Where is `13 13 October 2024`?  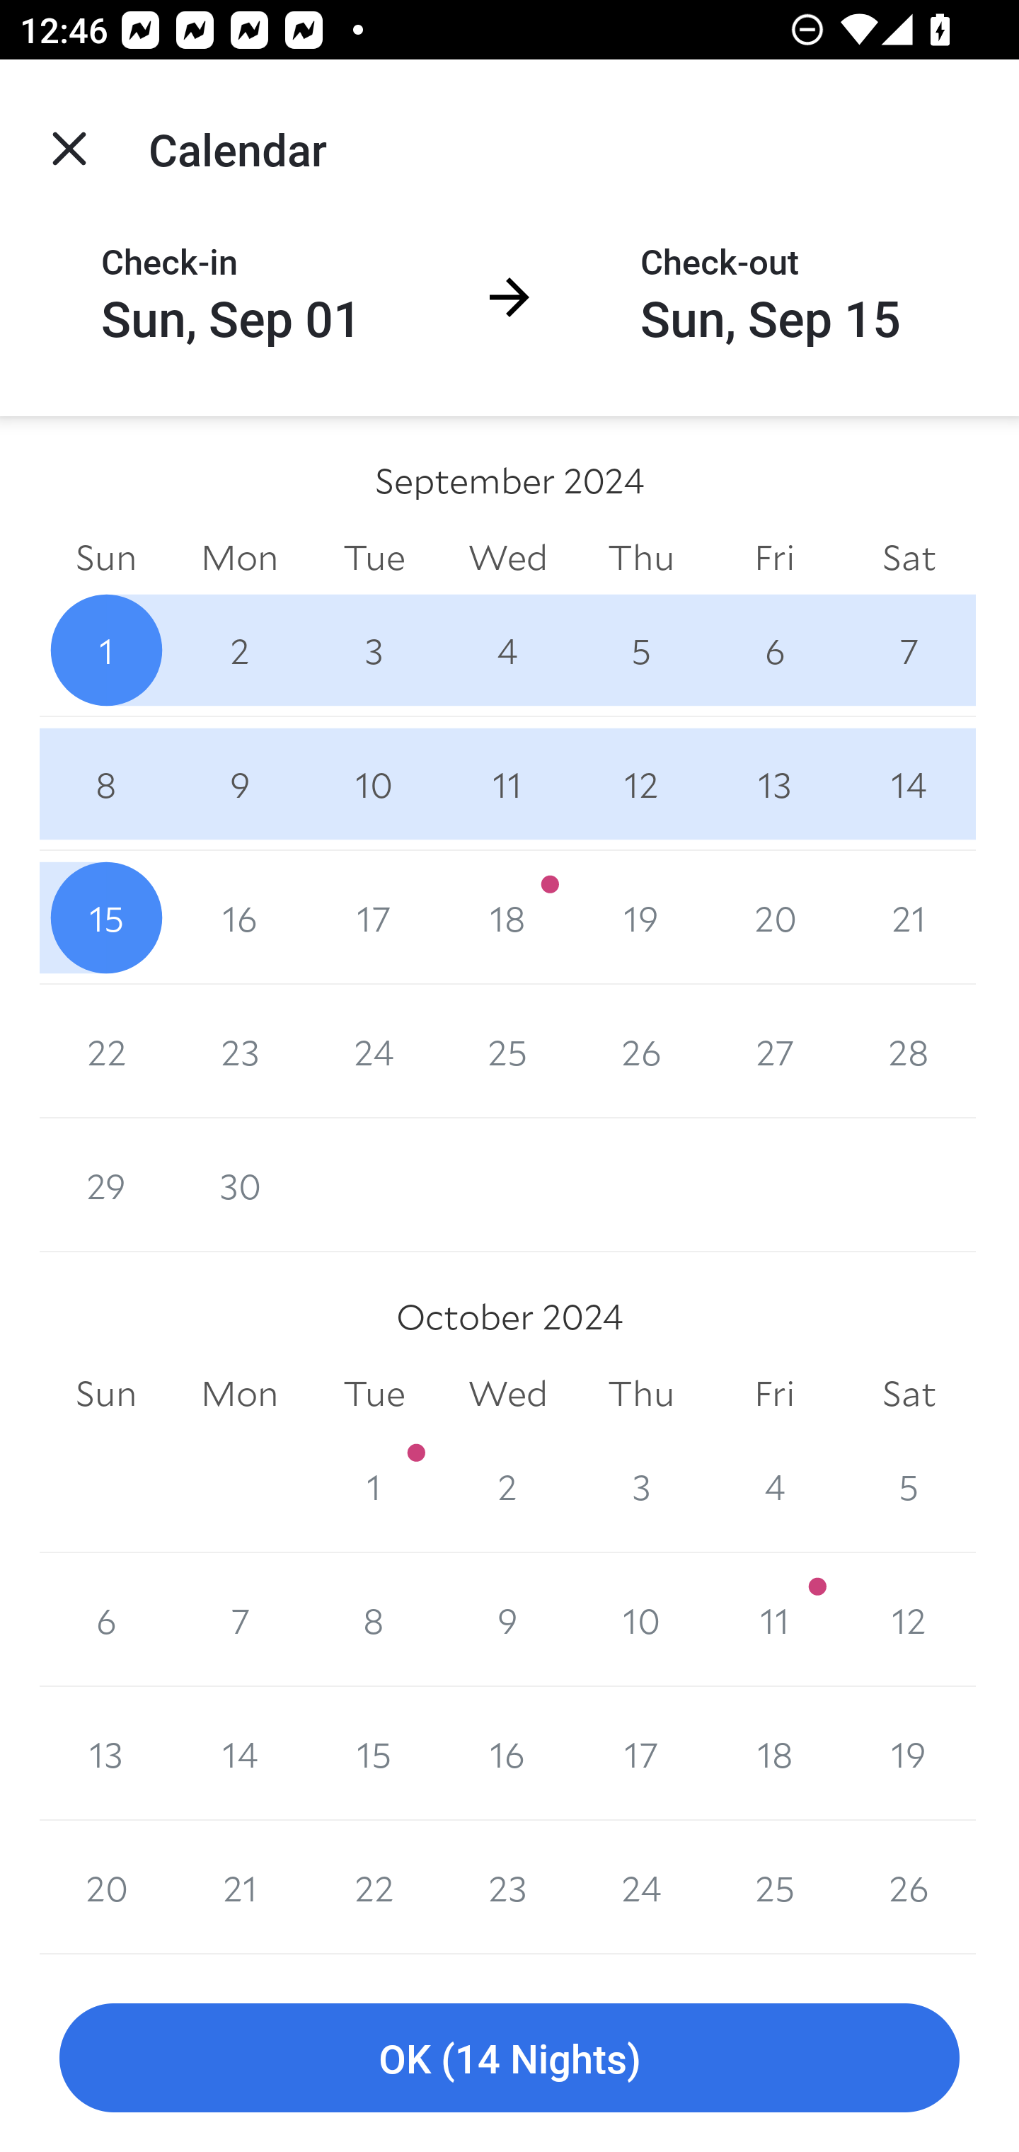
13 13 October 2024 is located at coordinates (106, 1753).